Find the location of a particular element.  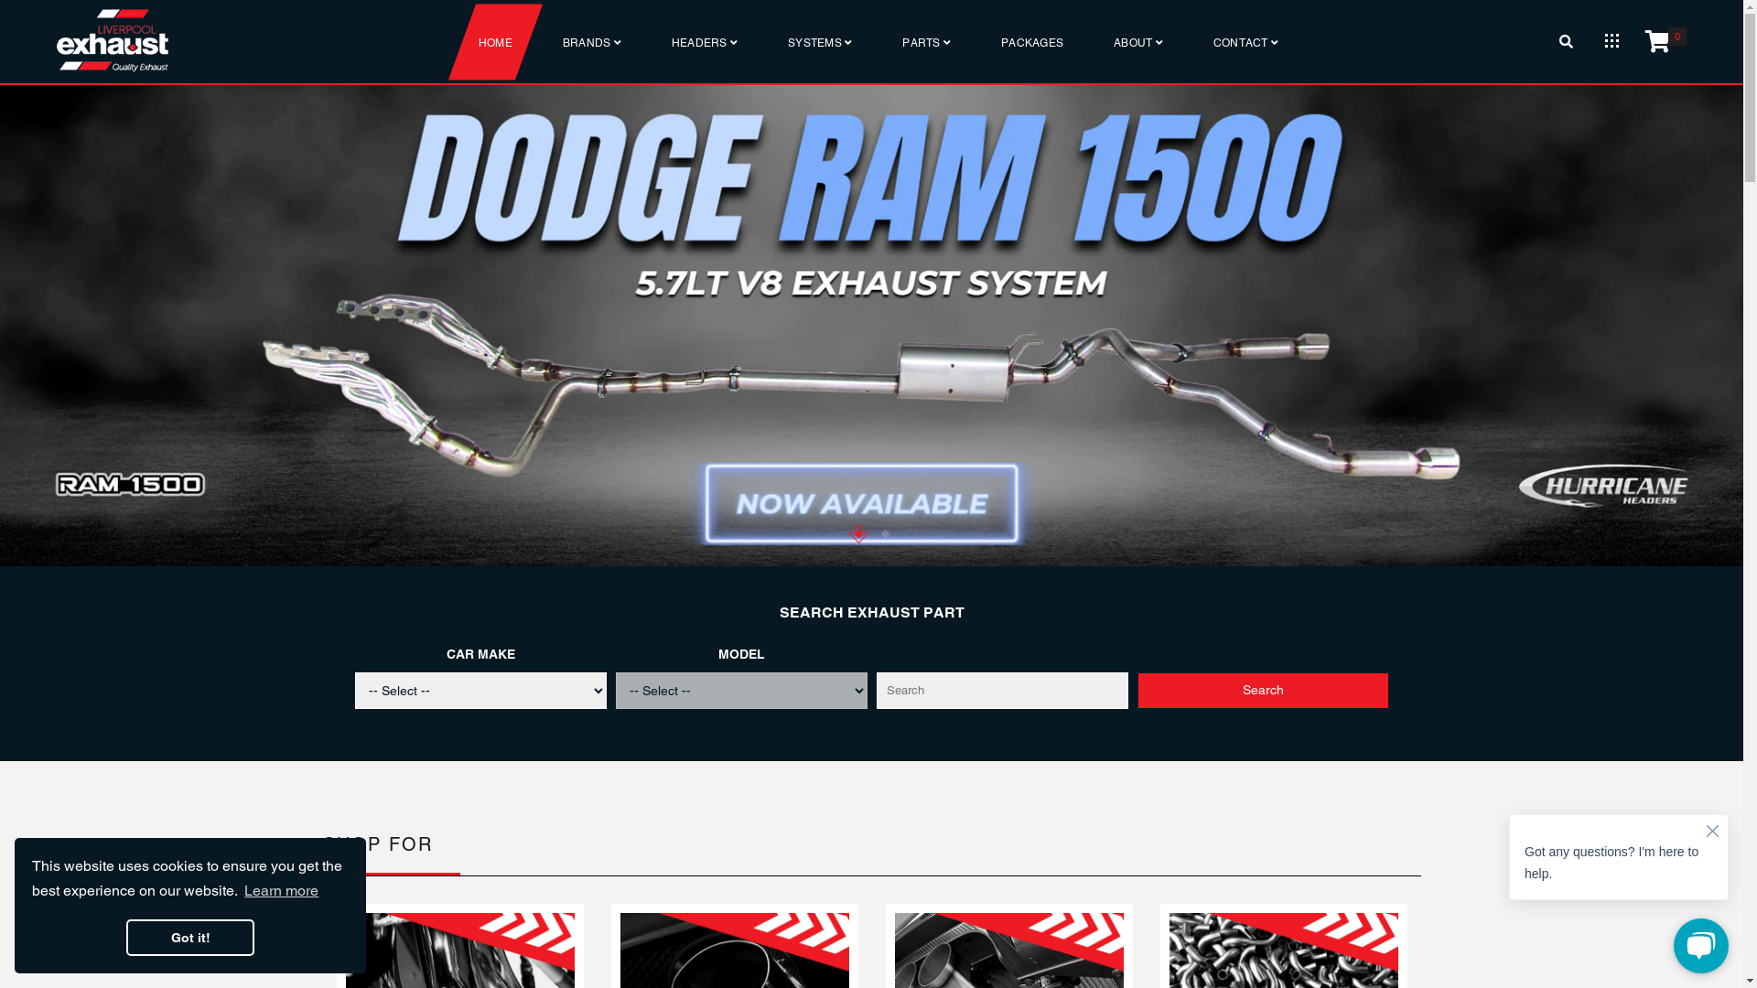

CONTACT is located at coordinates (1246, 42).